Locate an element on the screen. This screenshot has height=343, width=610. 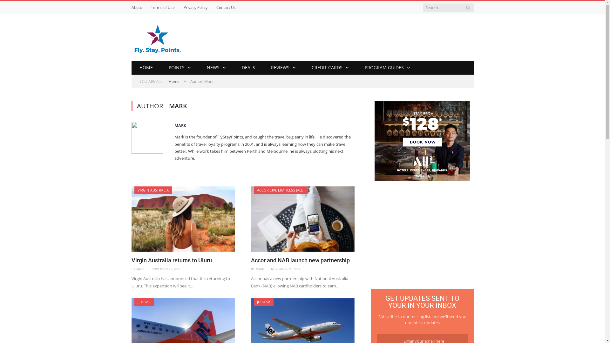
About is located at coordinates (137, 8).